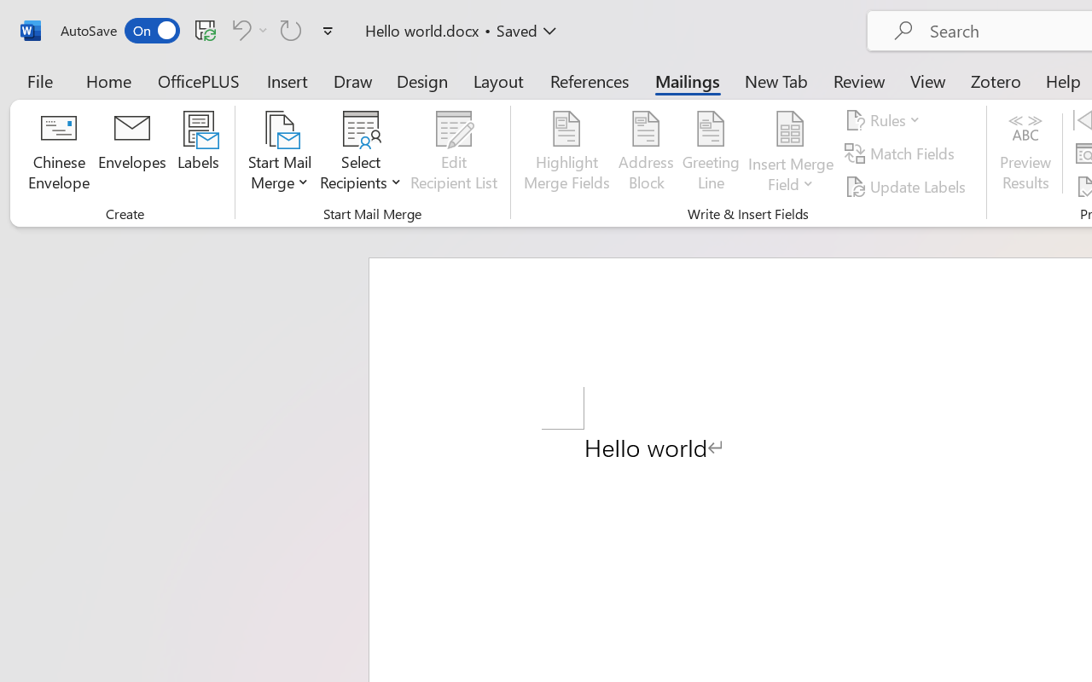  I want to click on New Tab, so click(776, 80).